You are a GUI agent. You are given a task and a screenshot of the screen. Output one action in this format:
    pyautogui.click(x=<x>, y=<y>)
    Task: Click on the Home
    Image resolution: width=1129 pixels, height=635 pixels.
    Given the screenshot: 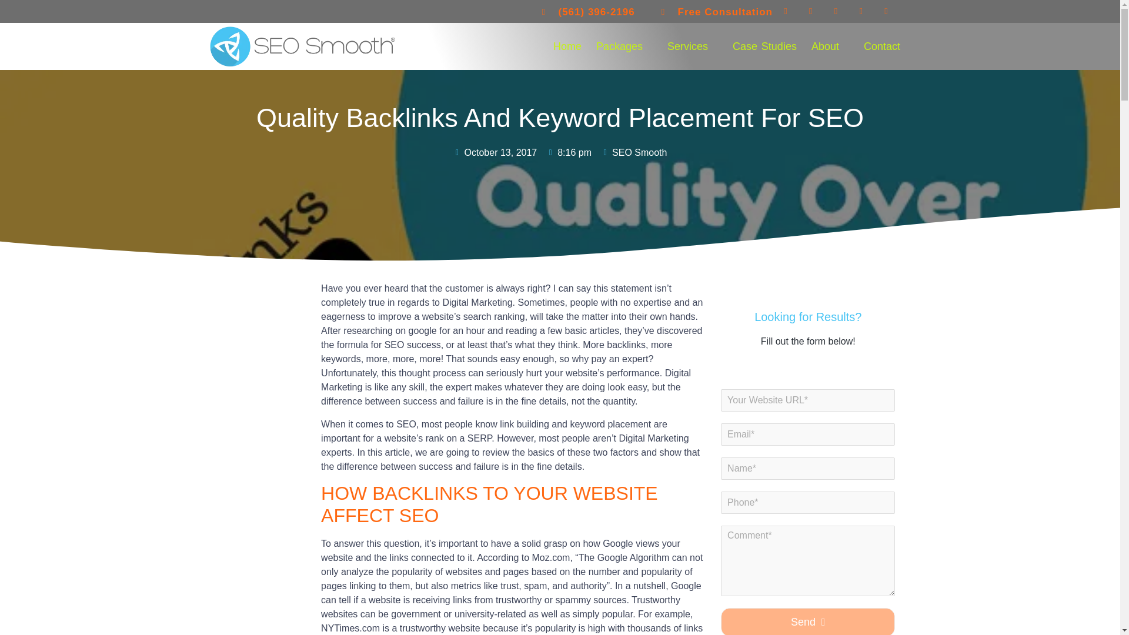 What is the action you would take?
    pyautogui.click(x=567, y=46)
    